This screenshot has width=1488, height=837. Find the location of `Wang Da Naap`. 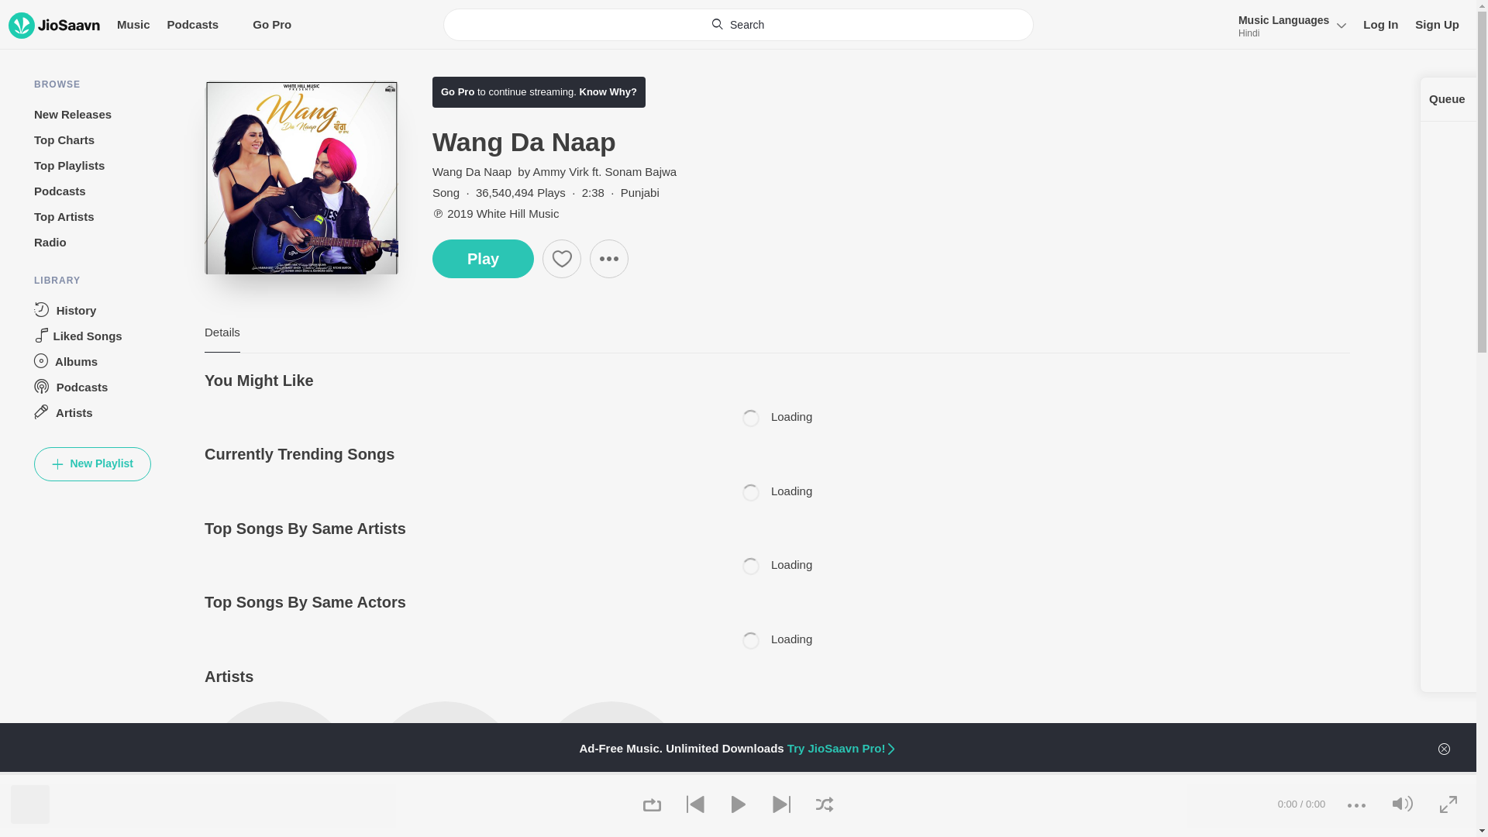

Wang Da Naap is located at coordinates (474, 171).